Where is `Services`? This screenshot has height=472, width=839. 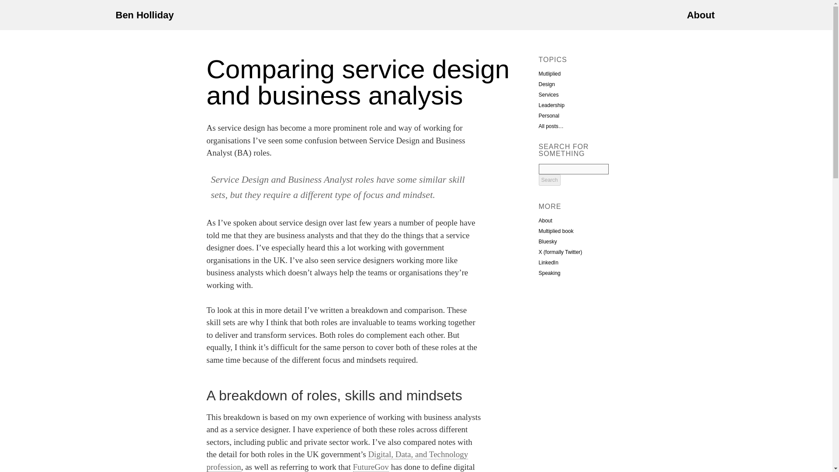 Services is located at coordinates (548, 94).